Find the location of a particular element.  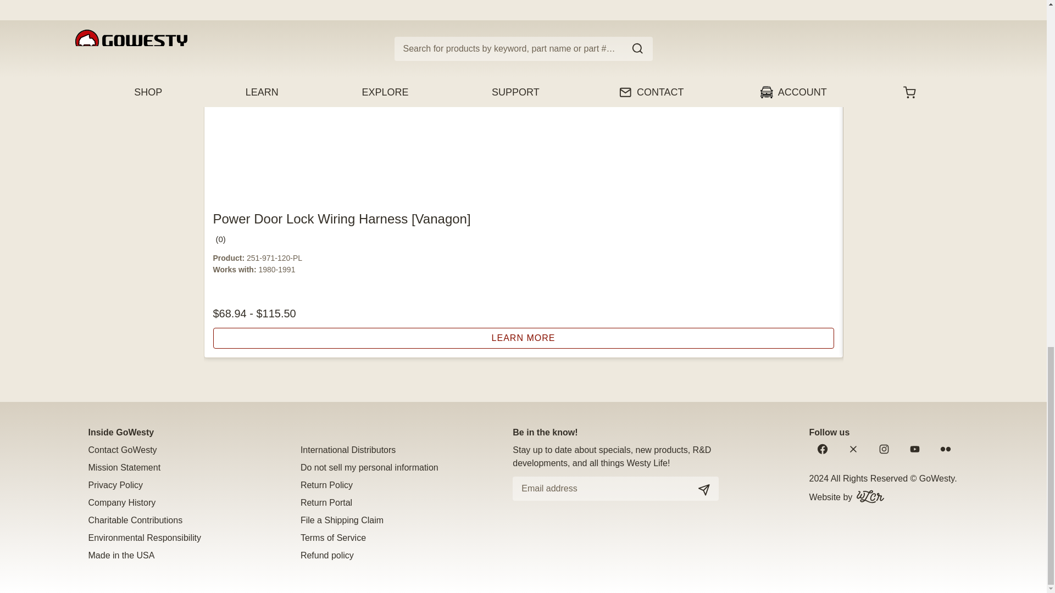

GoWesty on Instagram is located at coordinates (884, 449).